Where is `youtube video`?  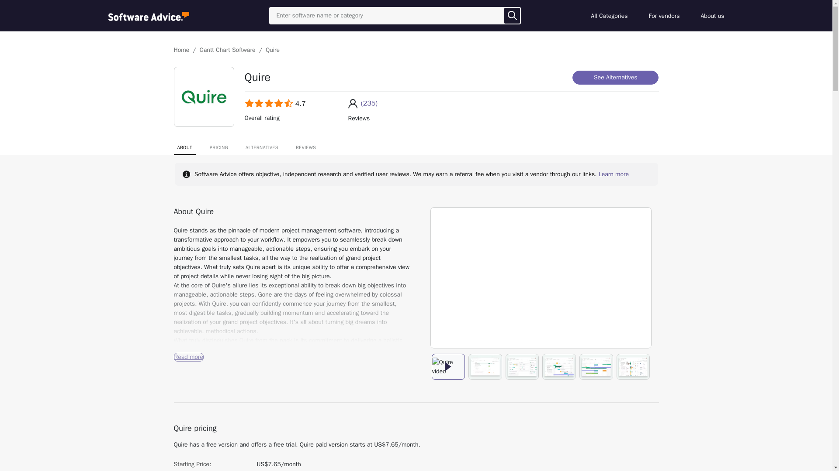 youtube video is located at coordinates (541, 277).